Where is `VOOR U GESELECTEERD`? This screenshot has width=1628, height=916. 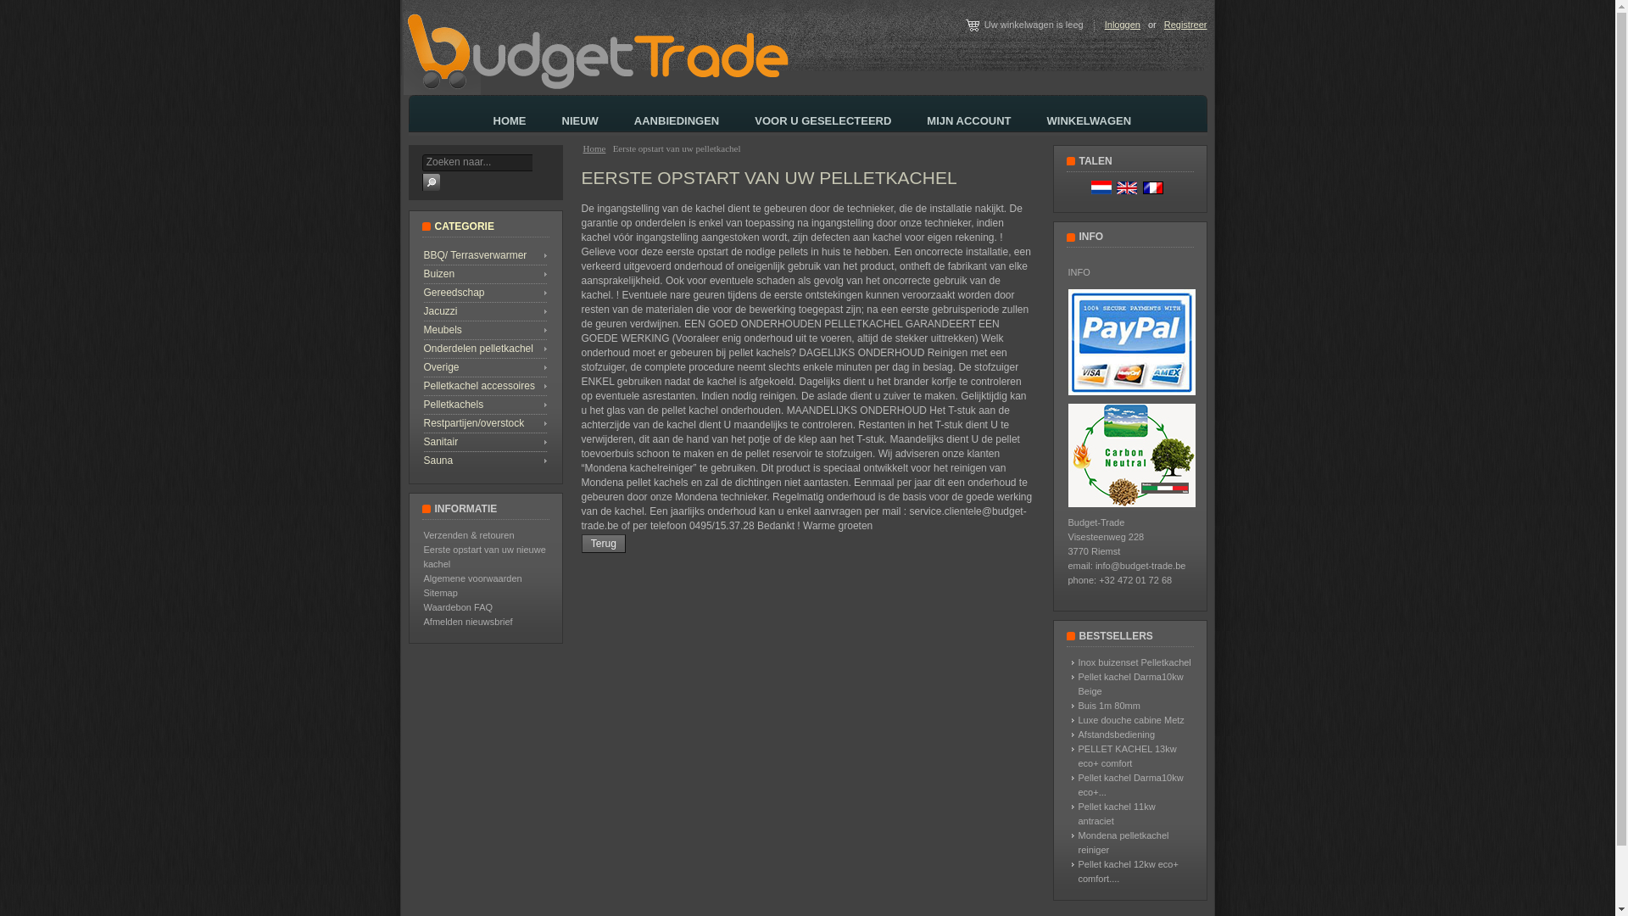 VOOR U GESELECTEERD is located at coordinates (824, 119).